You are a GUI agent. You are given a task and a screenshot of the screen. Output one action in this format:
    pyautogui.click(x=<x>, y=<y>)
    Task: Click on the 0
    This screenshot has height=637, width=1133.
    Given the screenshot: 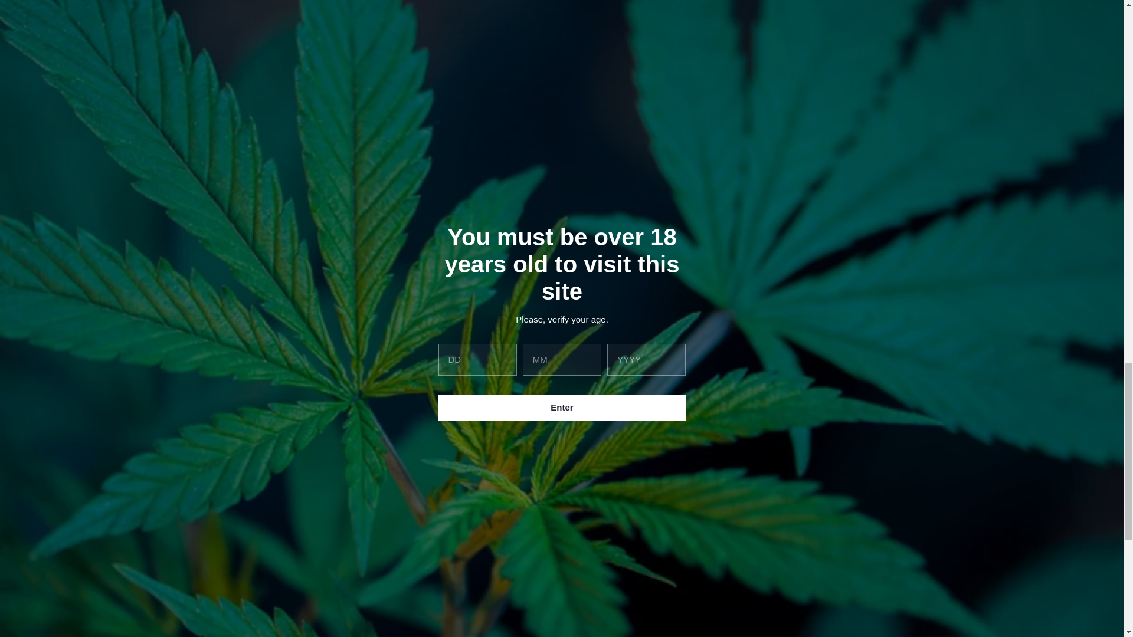 What is the action you would take?
    pyautogui.click(x=561, y=527)
    